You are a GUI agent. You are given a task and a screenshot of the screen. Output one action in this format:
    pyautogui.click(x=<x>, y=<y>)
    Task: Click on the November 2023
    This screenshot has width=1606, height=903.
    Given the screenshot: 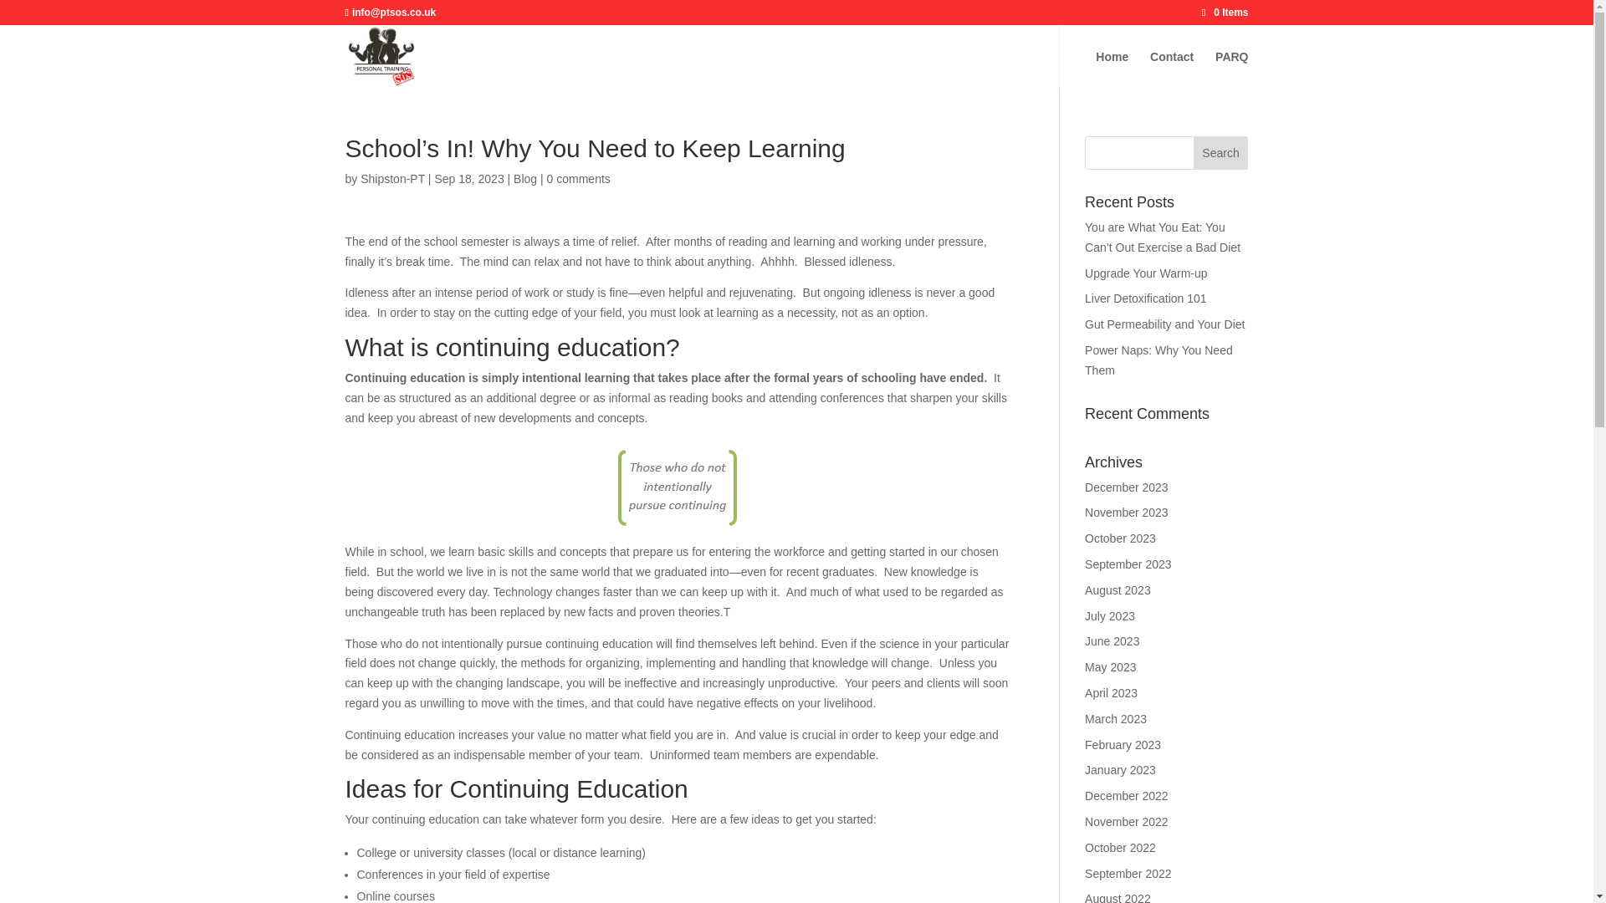 What is the action you would take?
    pyautogui.click(x=1127, y=512)
    